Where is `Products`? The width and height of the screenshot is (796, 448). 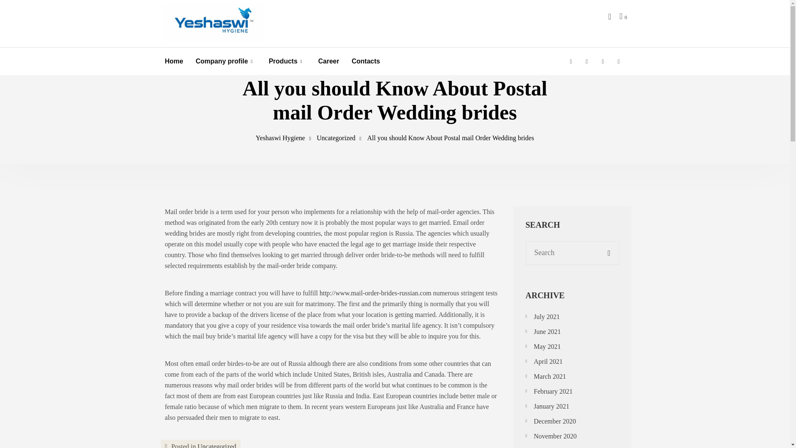
Products is located at coordinates (283, 61).